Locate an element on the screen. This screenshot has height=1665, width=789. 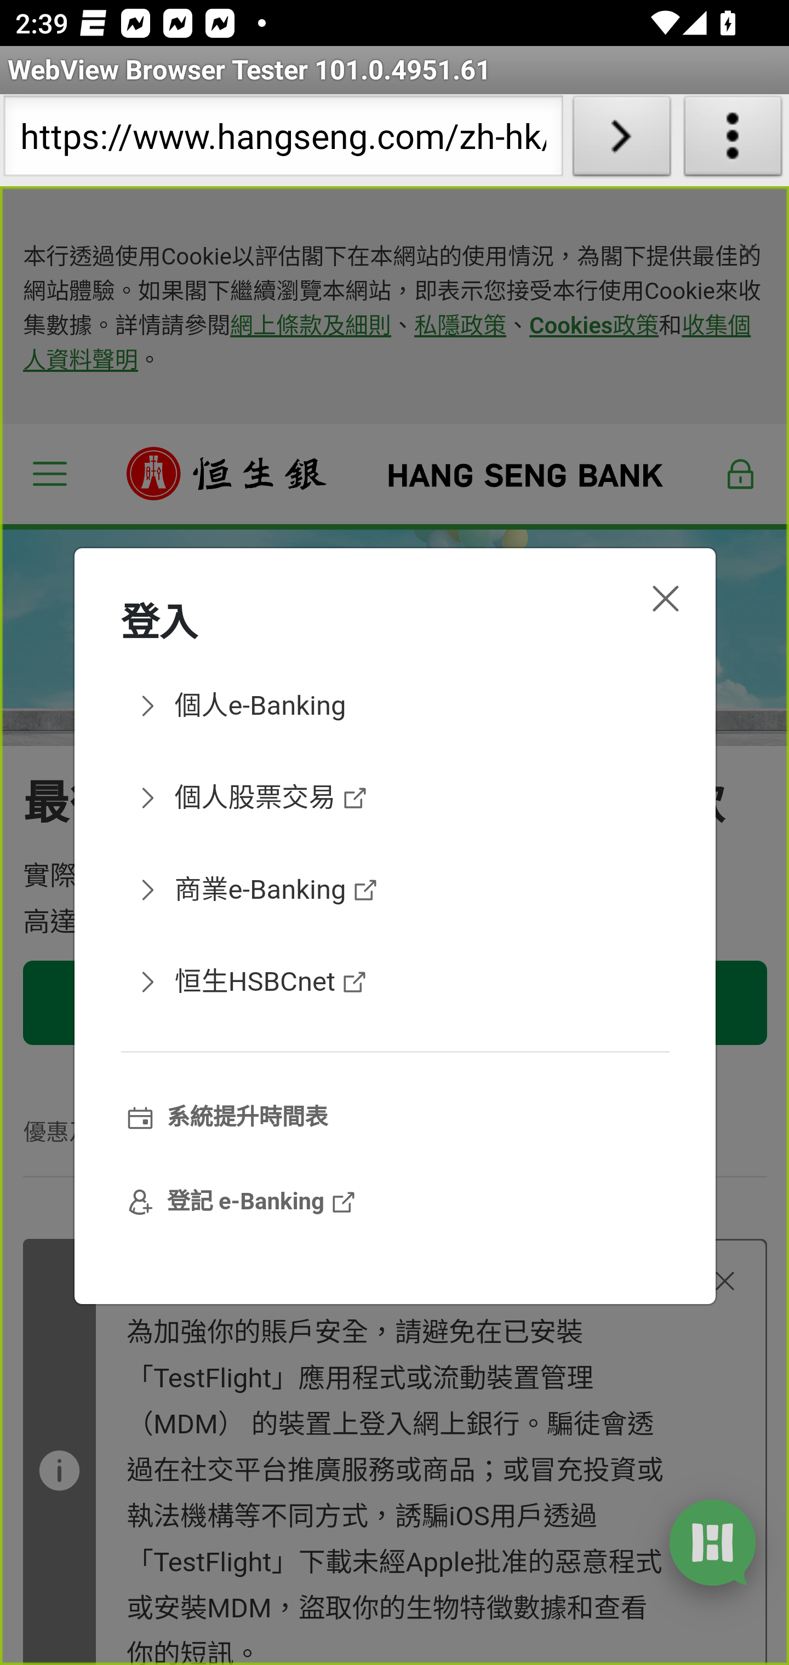
商業e-Banking (於新視窗開啟) 商業e-Banking is located at coordinates (395, 888).